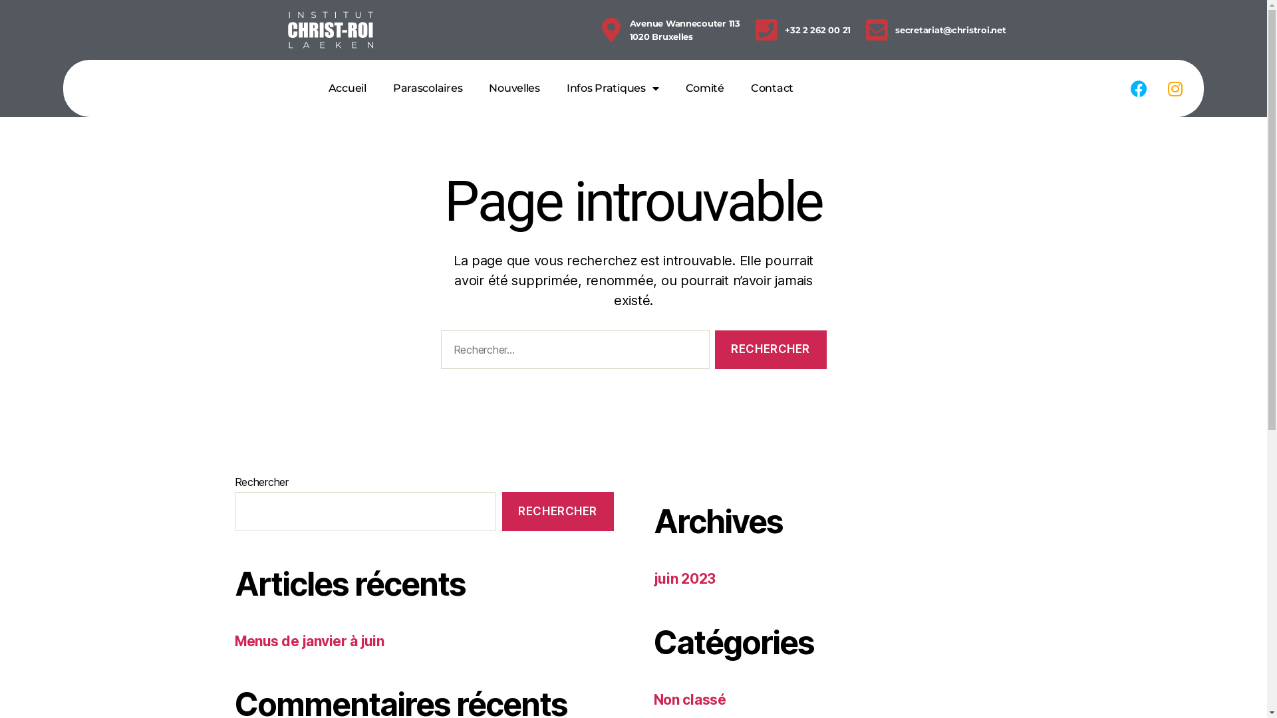 This screenshot has height=718, width=1277. I want to click on Parascolaires, so click(428, 88).